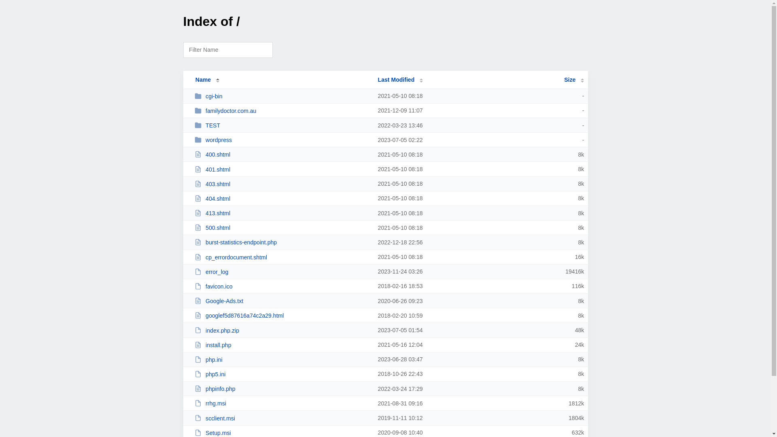 The image size is (777, 437). I want to click on install.php, so click(282, 345).